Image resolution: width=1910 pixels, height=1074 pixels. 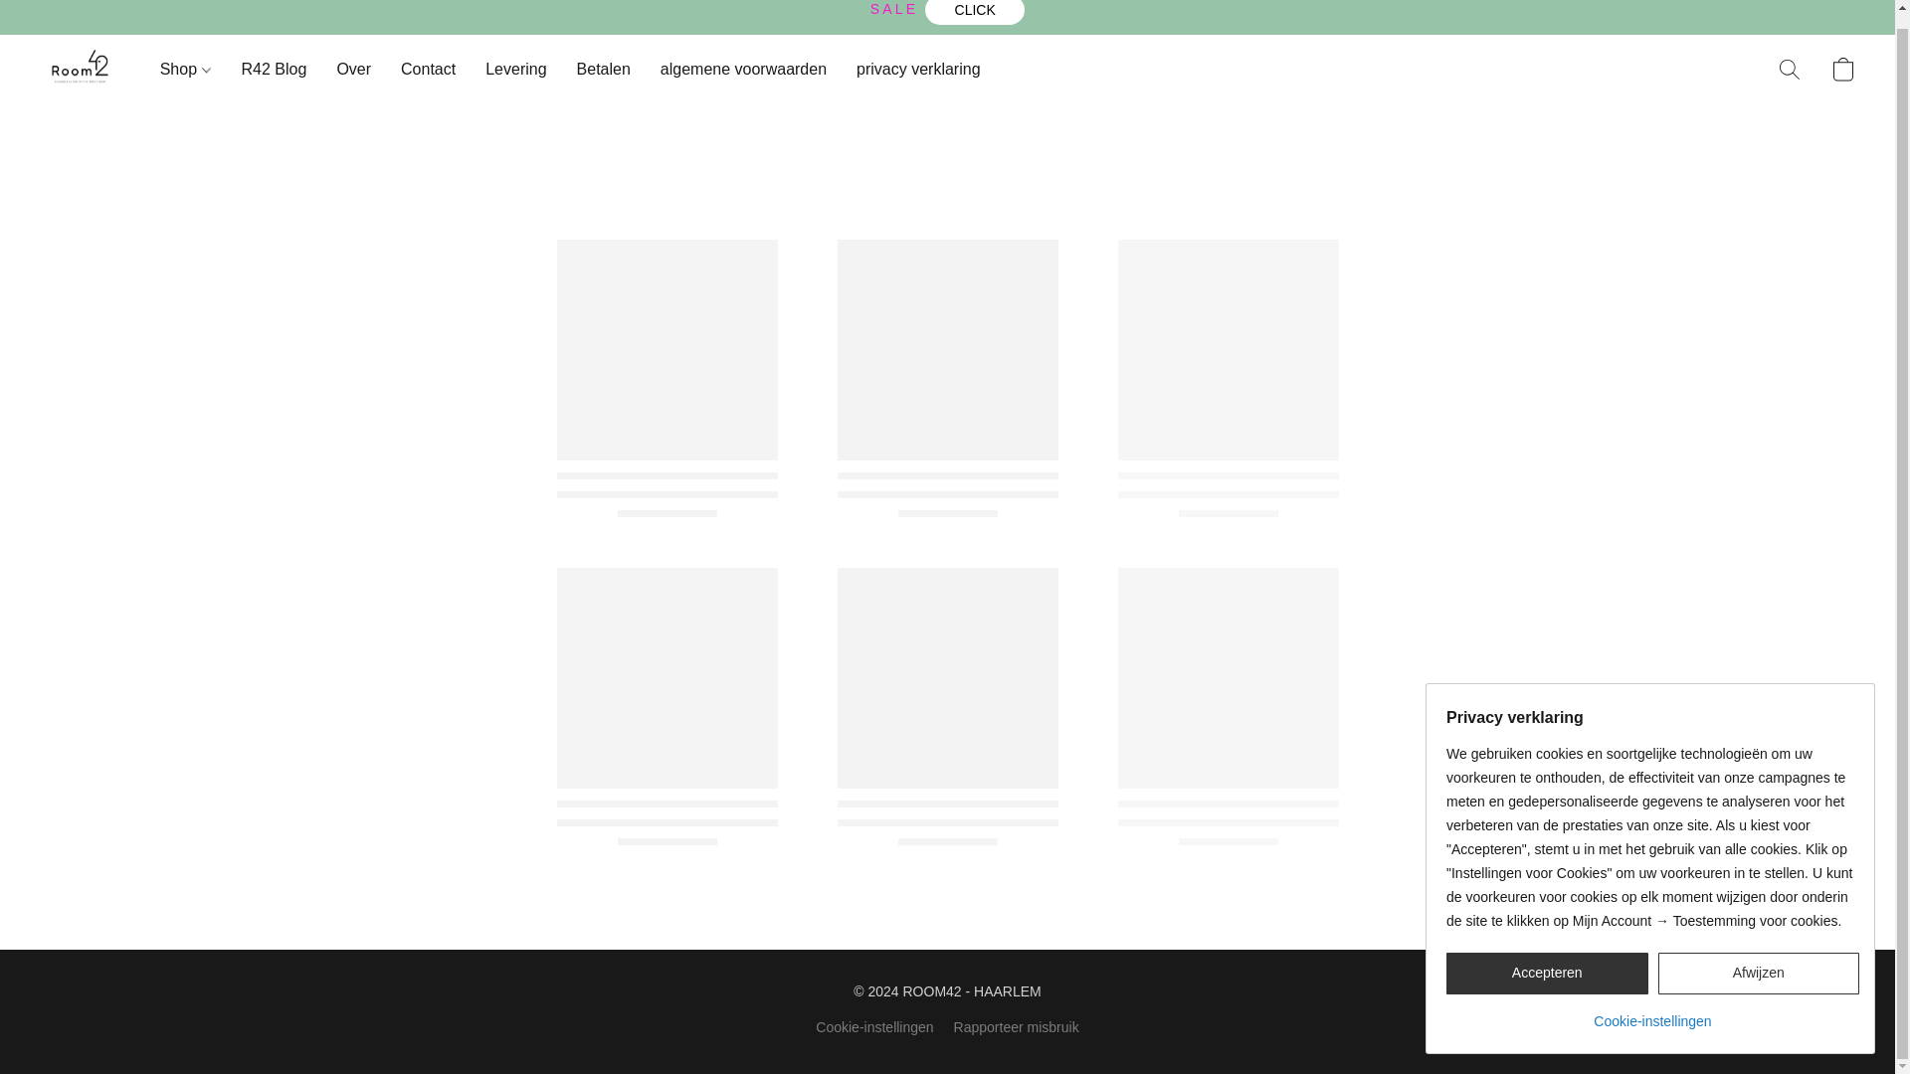 What do you see at coordinates (275, 69) in the screenshot?
I see `R42 Blog` at bounding box center [275, 69].